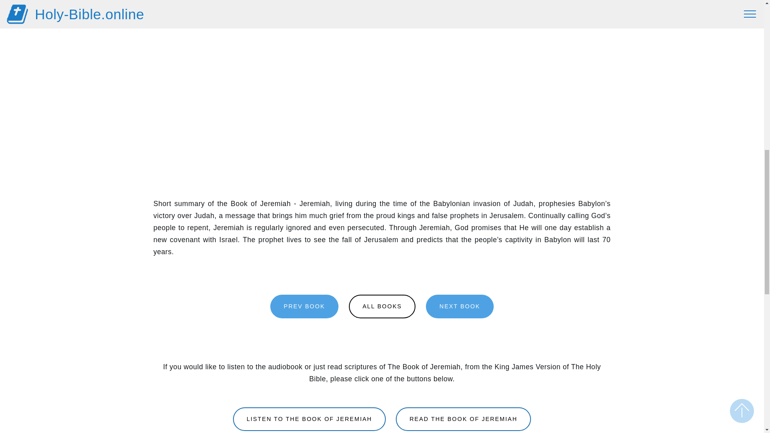  I want to click on LISTEN TO THE BOOK OF JEREMIAH, so click(309, 419).